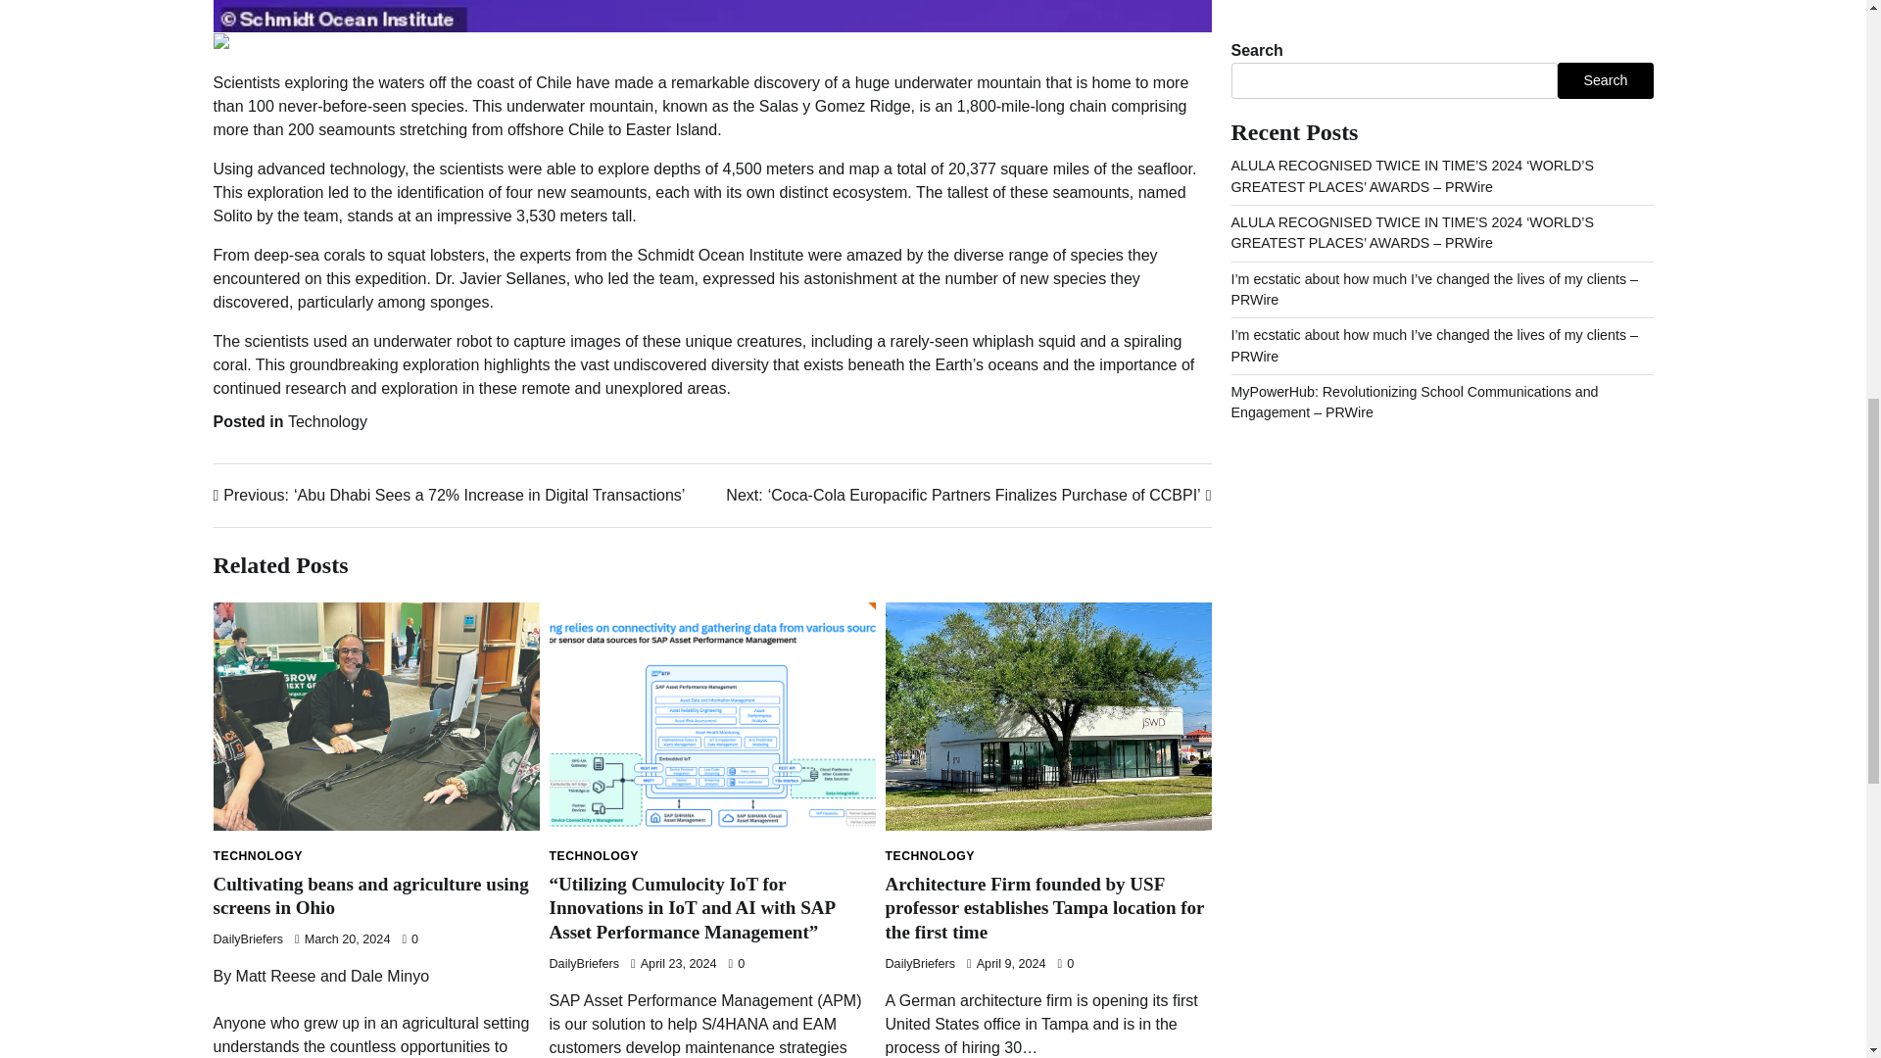 The width and height of the screenshot is (1881, 1058). I want to click on TECHNOLOGY, so click(930, 856).